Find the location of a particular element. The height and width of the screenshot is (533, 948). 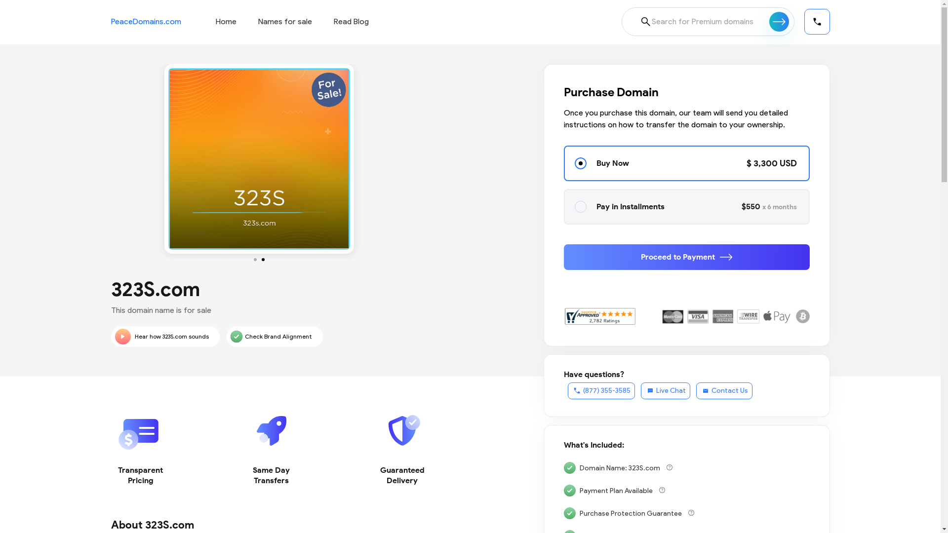

Hear how 323S.com sounds is located at coordinates (165, 337).